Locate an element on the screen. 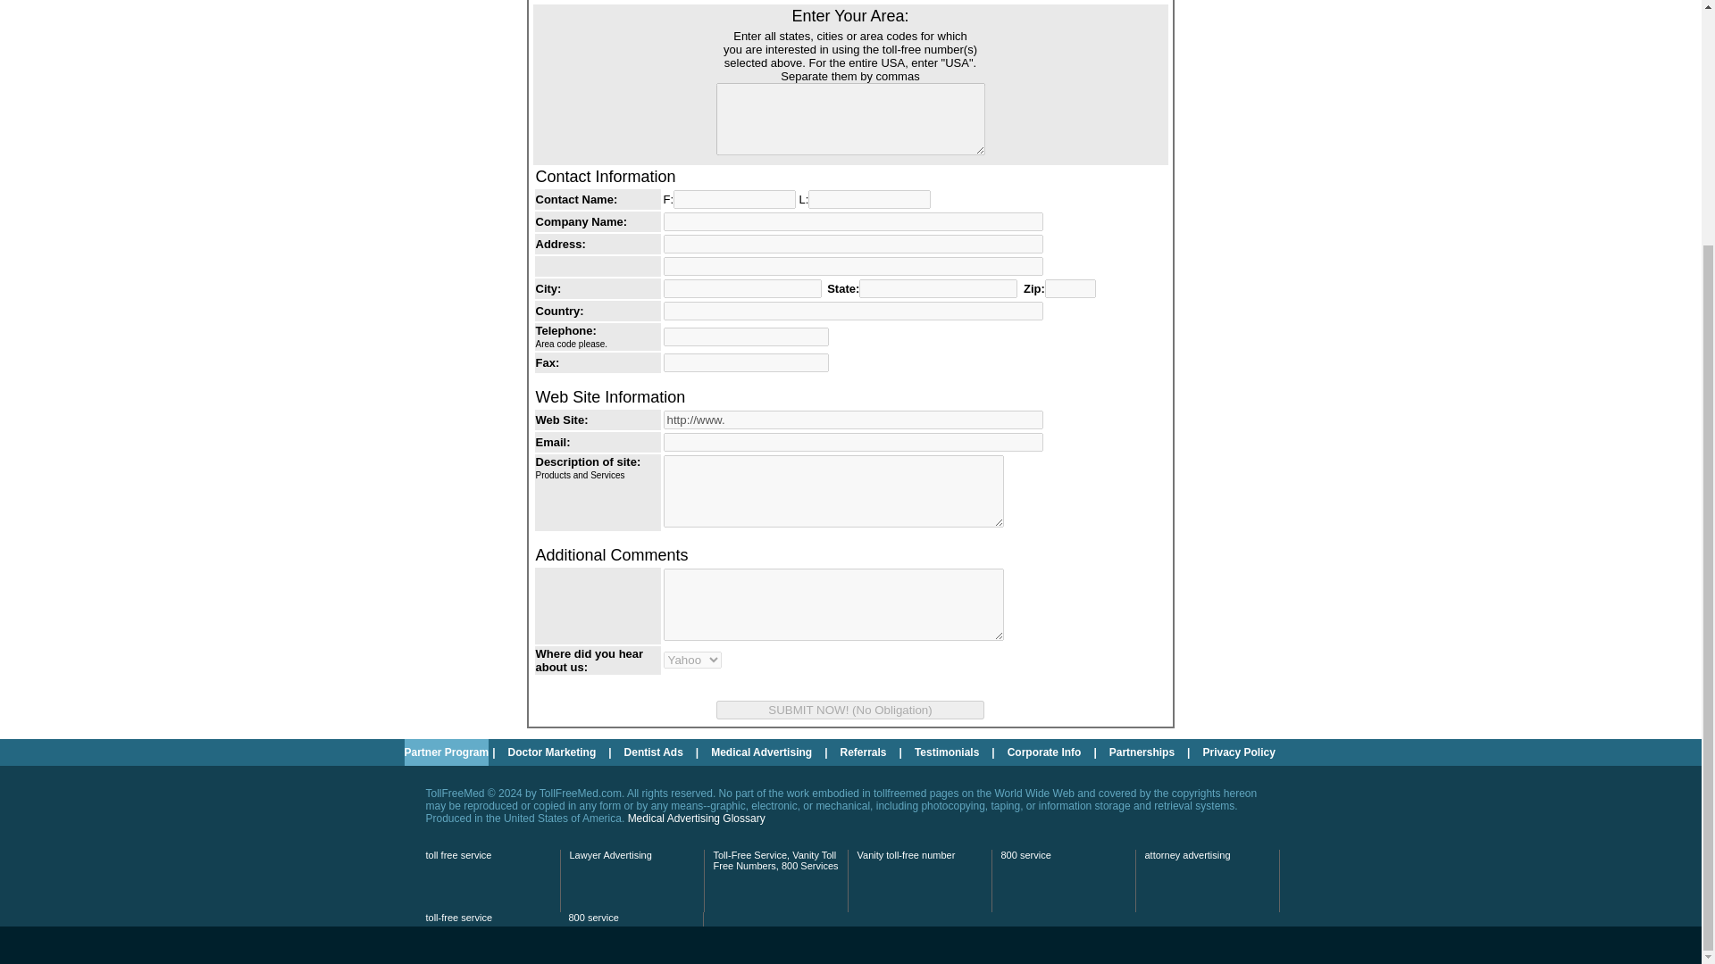 This screenshot has height=964, width=1715. Partner Program is located at coordinates (446, 752).